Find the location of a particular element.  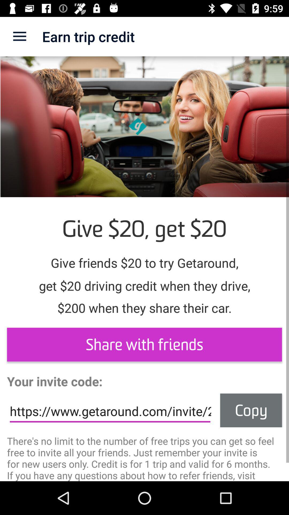

open the icon below https www getaround is located at coordinates (144, 458).